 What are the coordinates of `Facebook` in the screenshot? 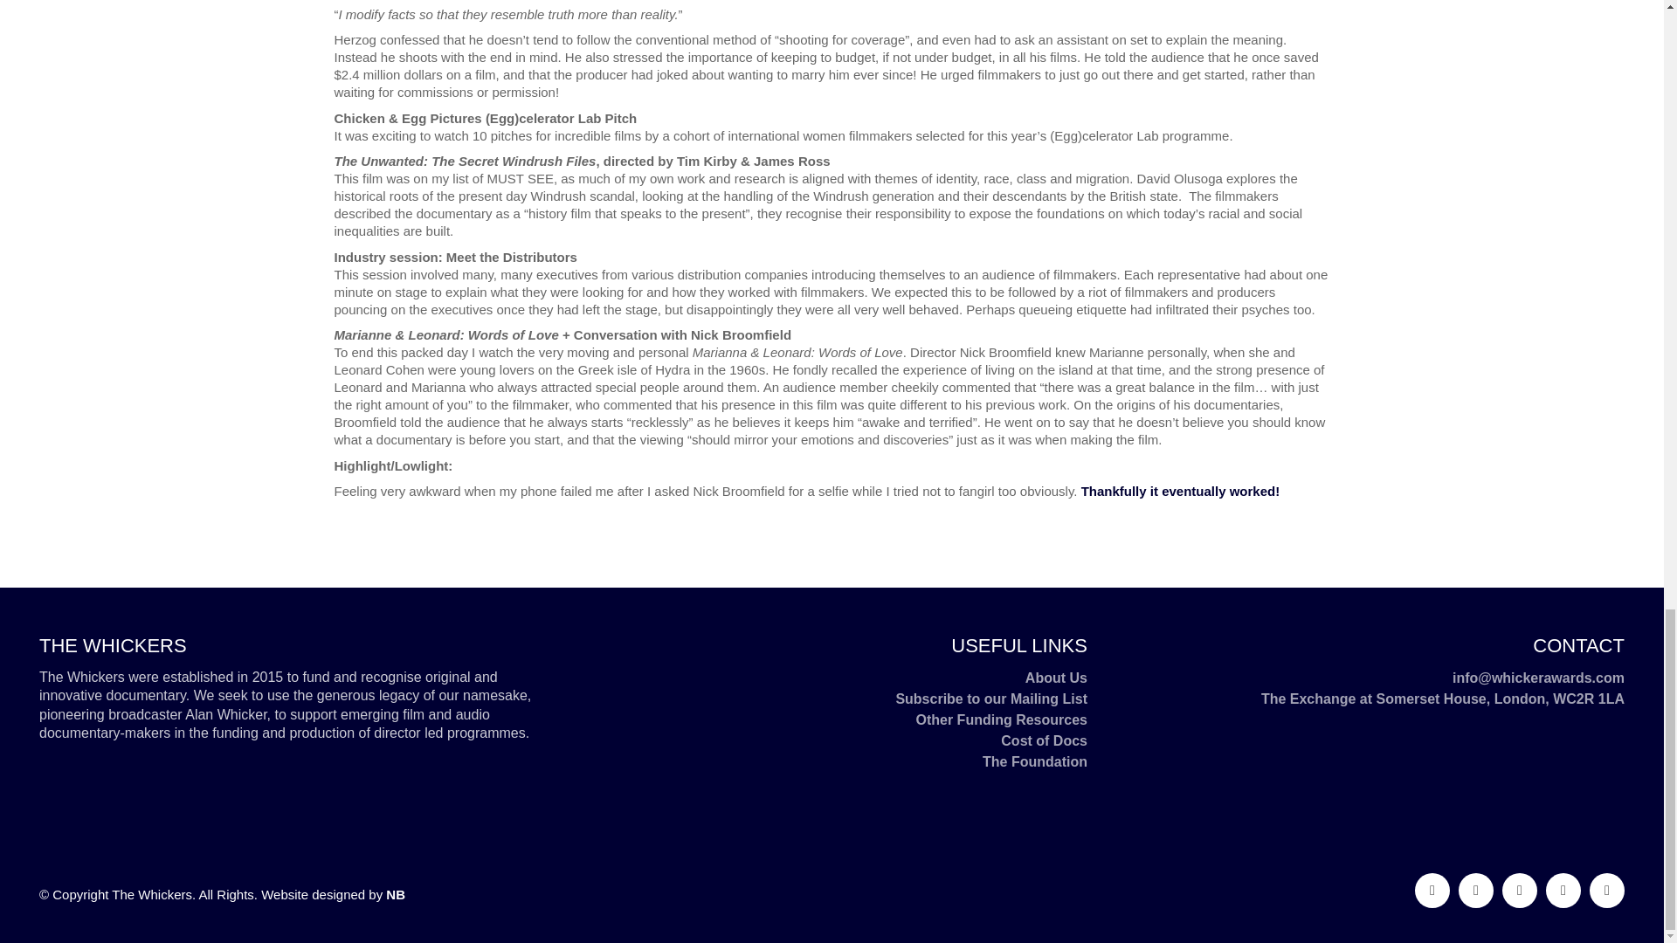 It's located at (1476, 891).